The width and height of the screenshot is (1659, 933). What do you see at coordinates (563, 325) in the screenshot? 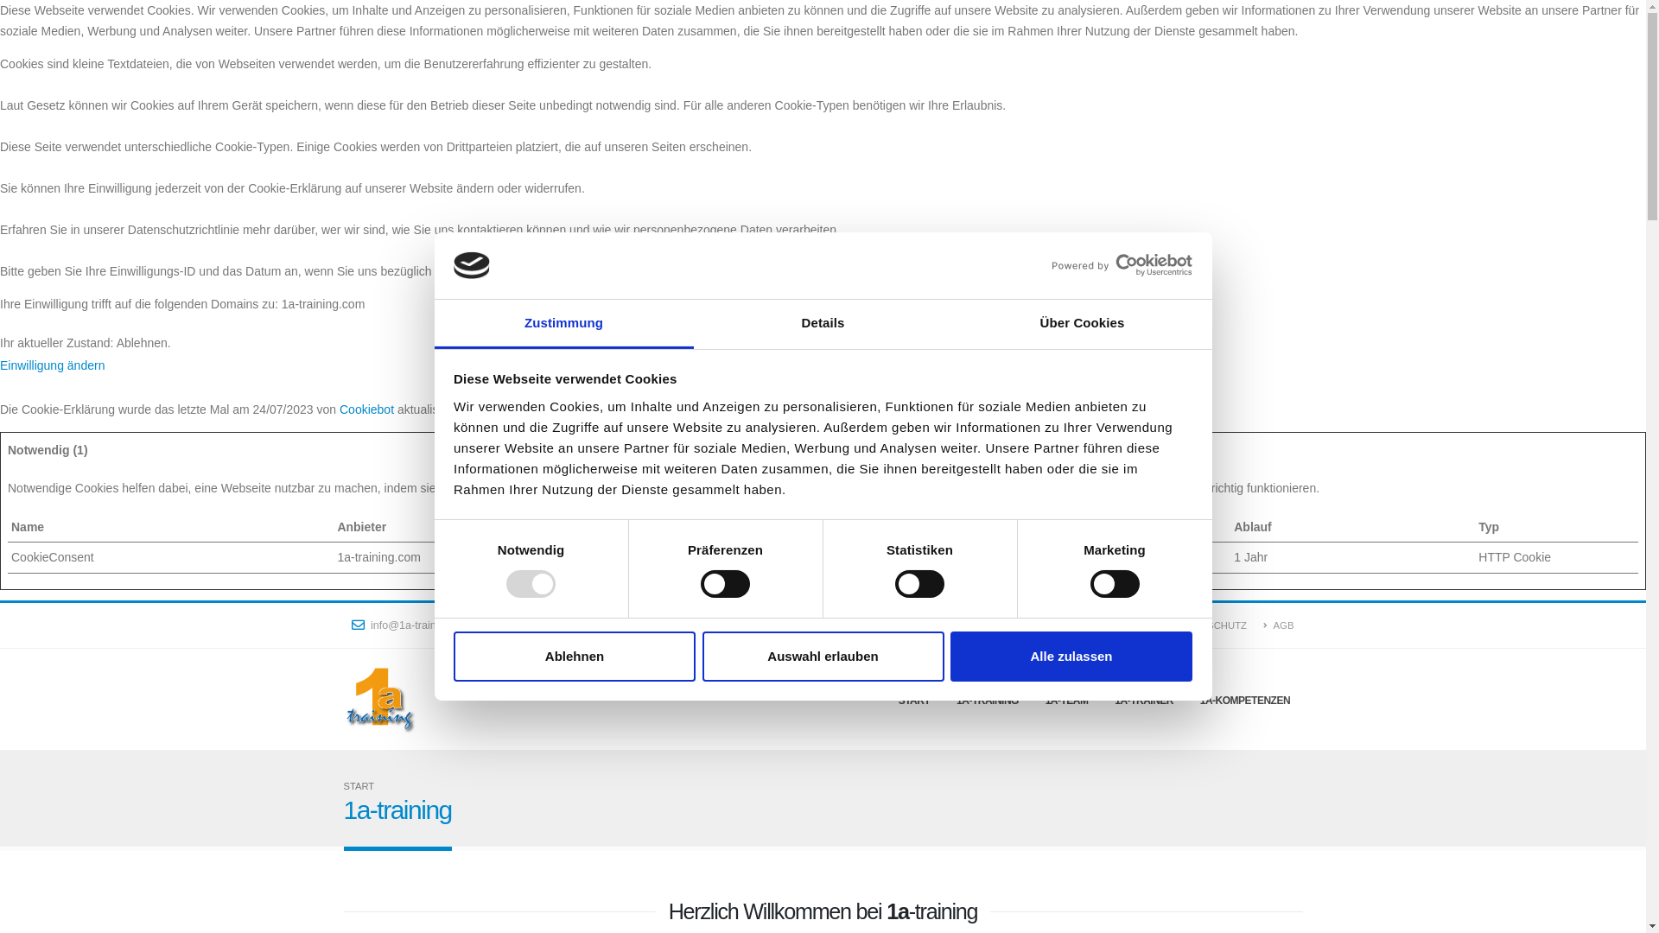
I see `Zustimmung` at bounding box center [563, 325].